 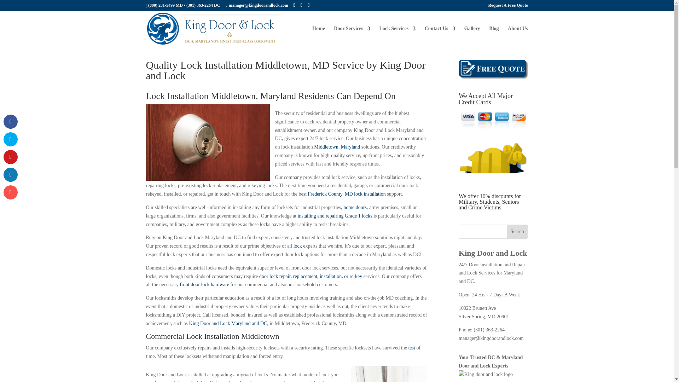 What do you see at coordinates (337, 147) in the screenshot?
I see `Middletown, Maryland` at bounding box center [337, 147].